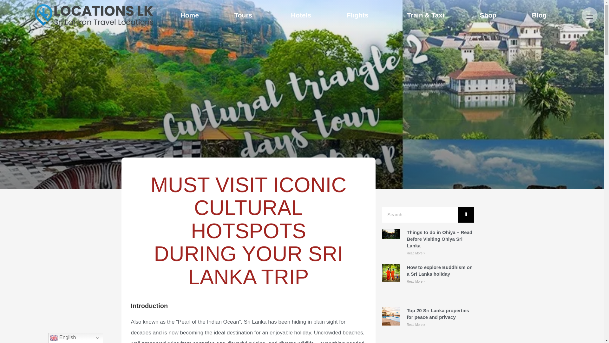  Describe the element at coordinates (488, 15) in the screenshot. I see `Shop` at that location.